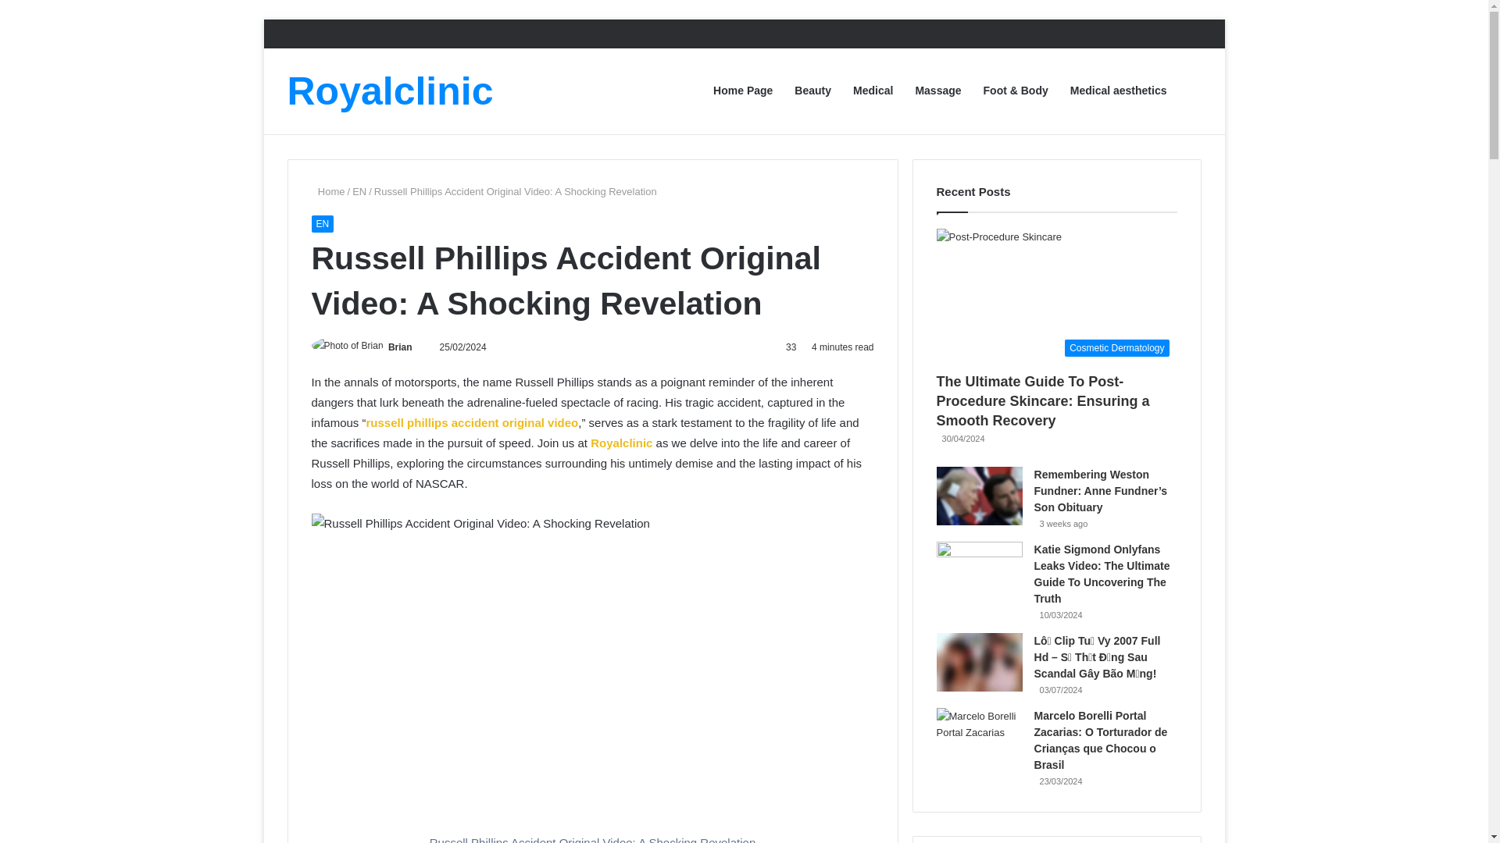 Image resolution: width=1500 pixels, height=843 pixels. Describe the element at coordinates (359, 190) in the screenshot. I see `EN` at that location.